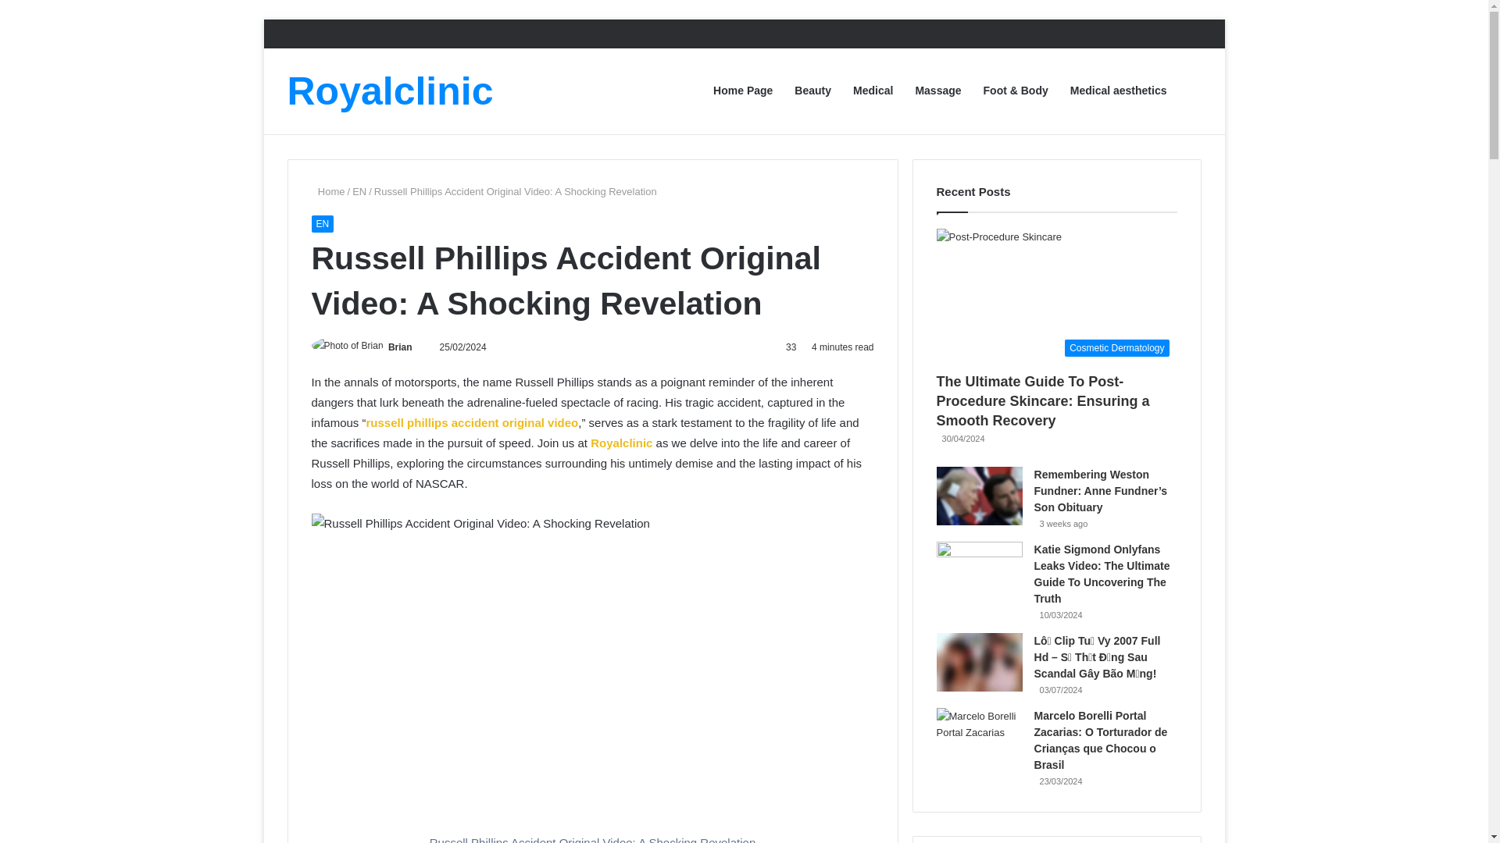 Image resolution: width=1500 pixels, height=843 pixels. Describe the element at coordinates (359, 190) in the screenshot. I see `EN` at that location.